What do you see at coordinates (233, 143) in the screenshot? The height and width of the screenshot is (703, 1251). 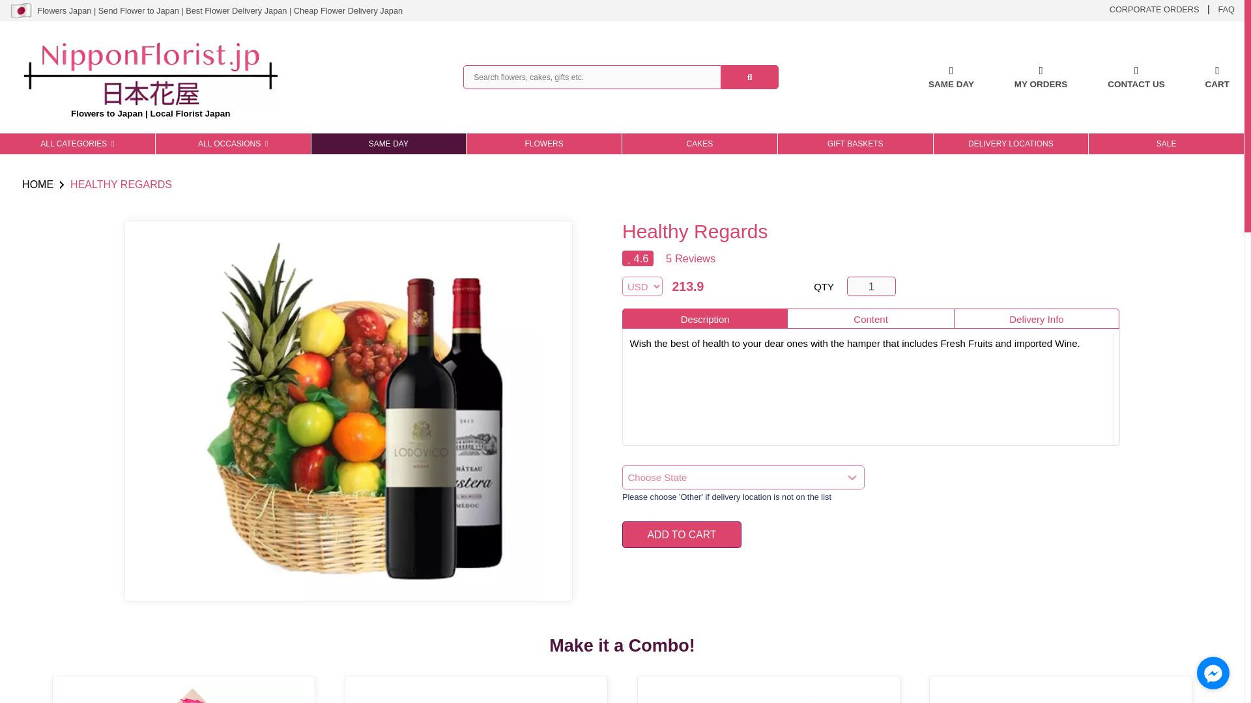 I see `ALL OCCASIONS  ` at bounding box center [233, 143].